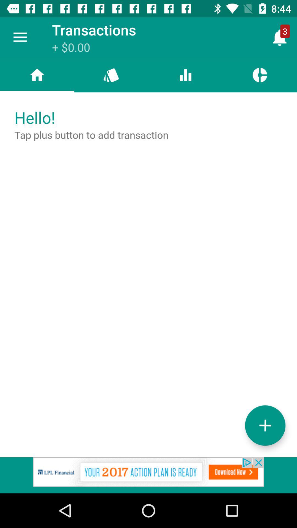 The height and width of the screenshot is (528, 297). Describe the element at coordinates (148, 475) in the screenshot. I see `remove add` at that location.